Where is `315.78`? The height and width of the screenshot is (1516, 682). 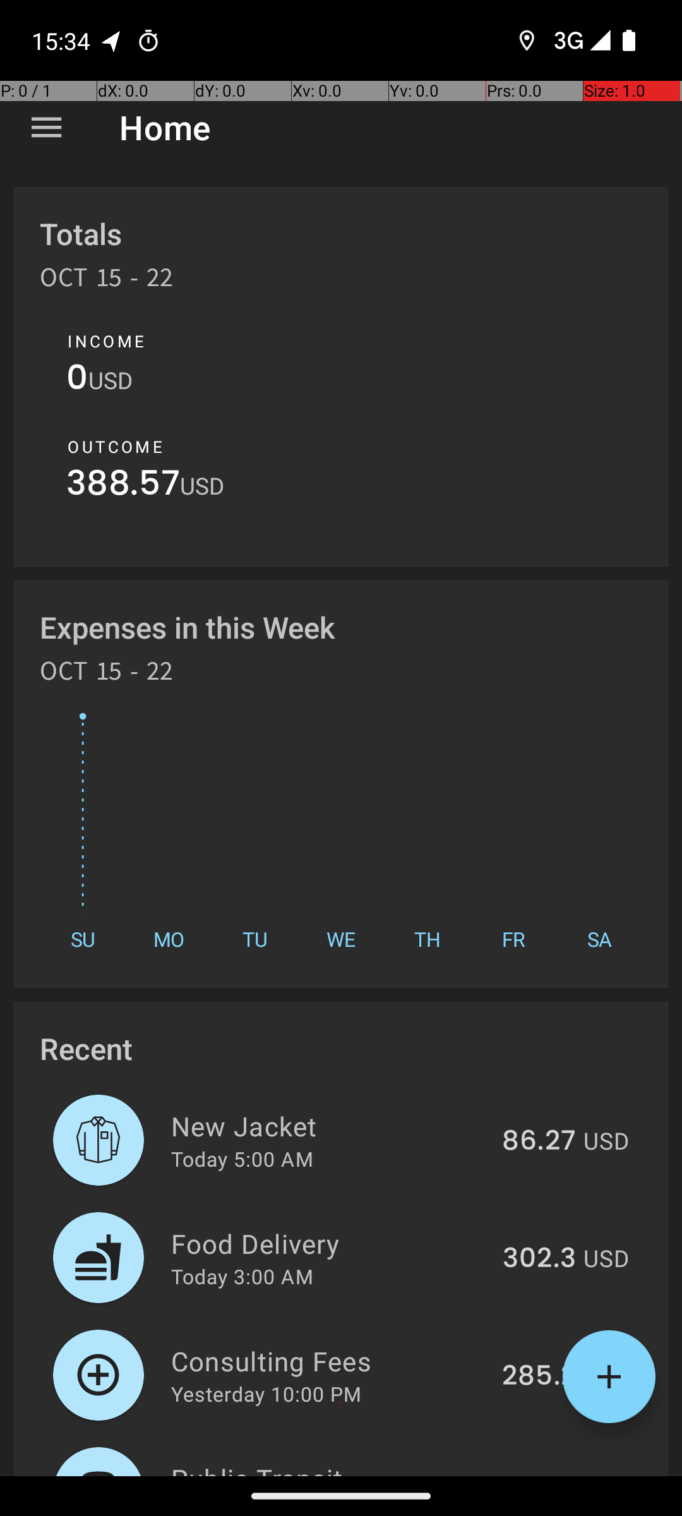 315.78 is located at coordinates (534, 1474).